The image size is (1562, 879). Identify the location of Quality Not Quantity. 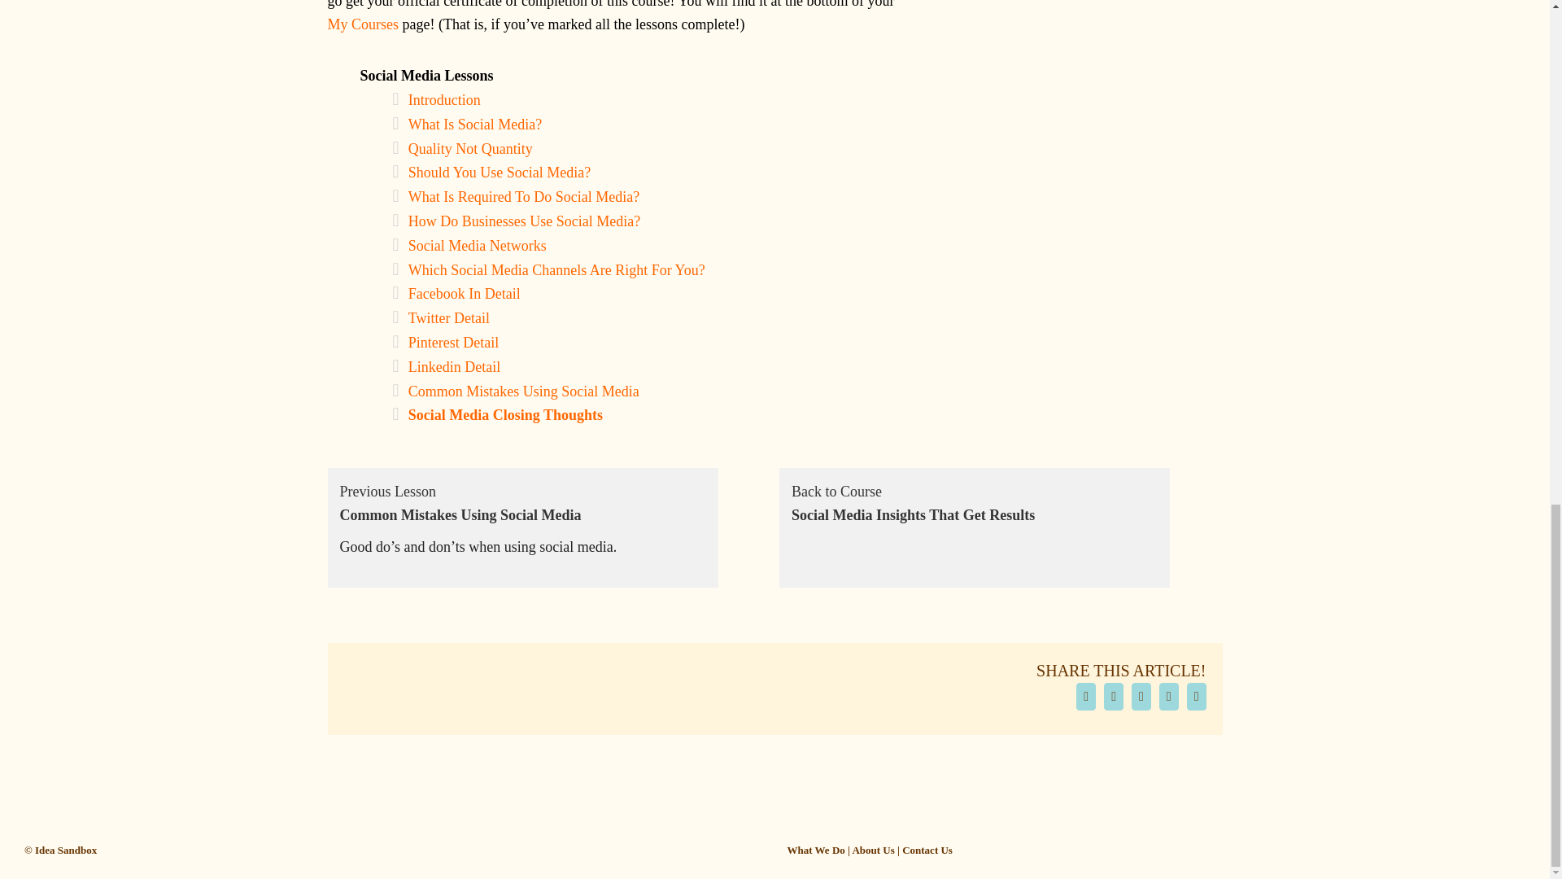
(470, 148).